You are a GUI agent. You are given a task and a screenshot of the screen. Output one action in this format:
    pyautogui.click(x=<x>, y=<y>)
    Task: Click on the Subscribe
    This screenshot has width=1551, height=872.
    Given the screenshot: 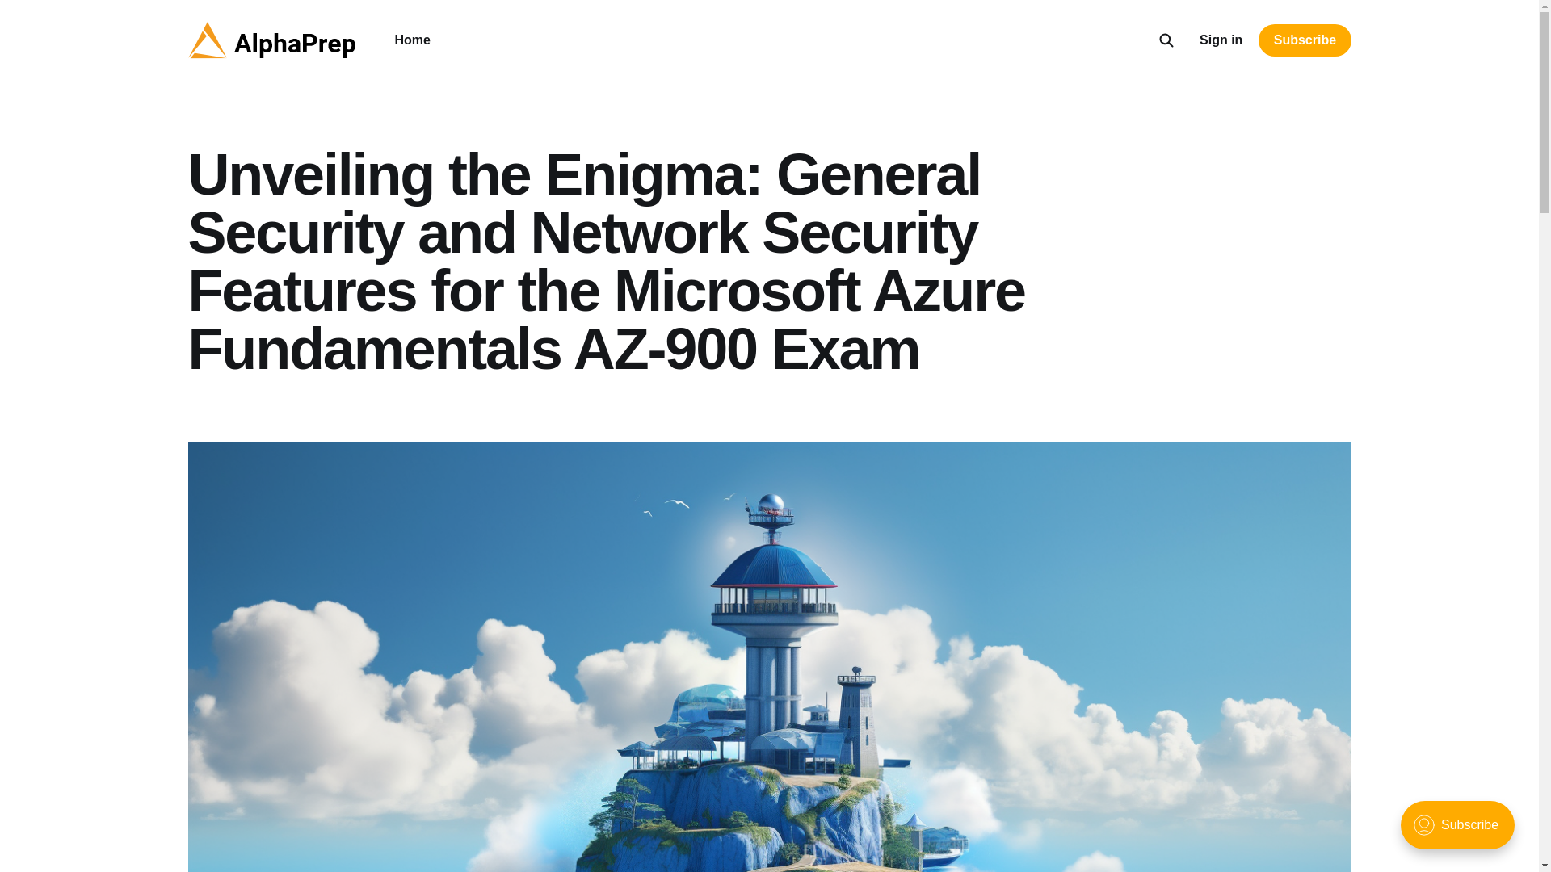 What is the action you would take?
    pyautogui.click(x=1304, y=40)
    